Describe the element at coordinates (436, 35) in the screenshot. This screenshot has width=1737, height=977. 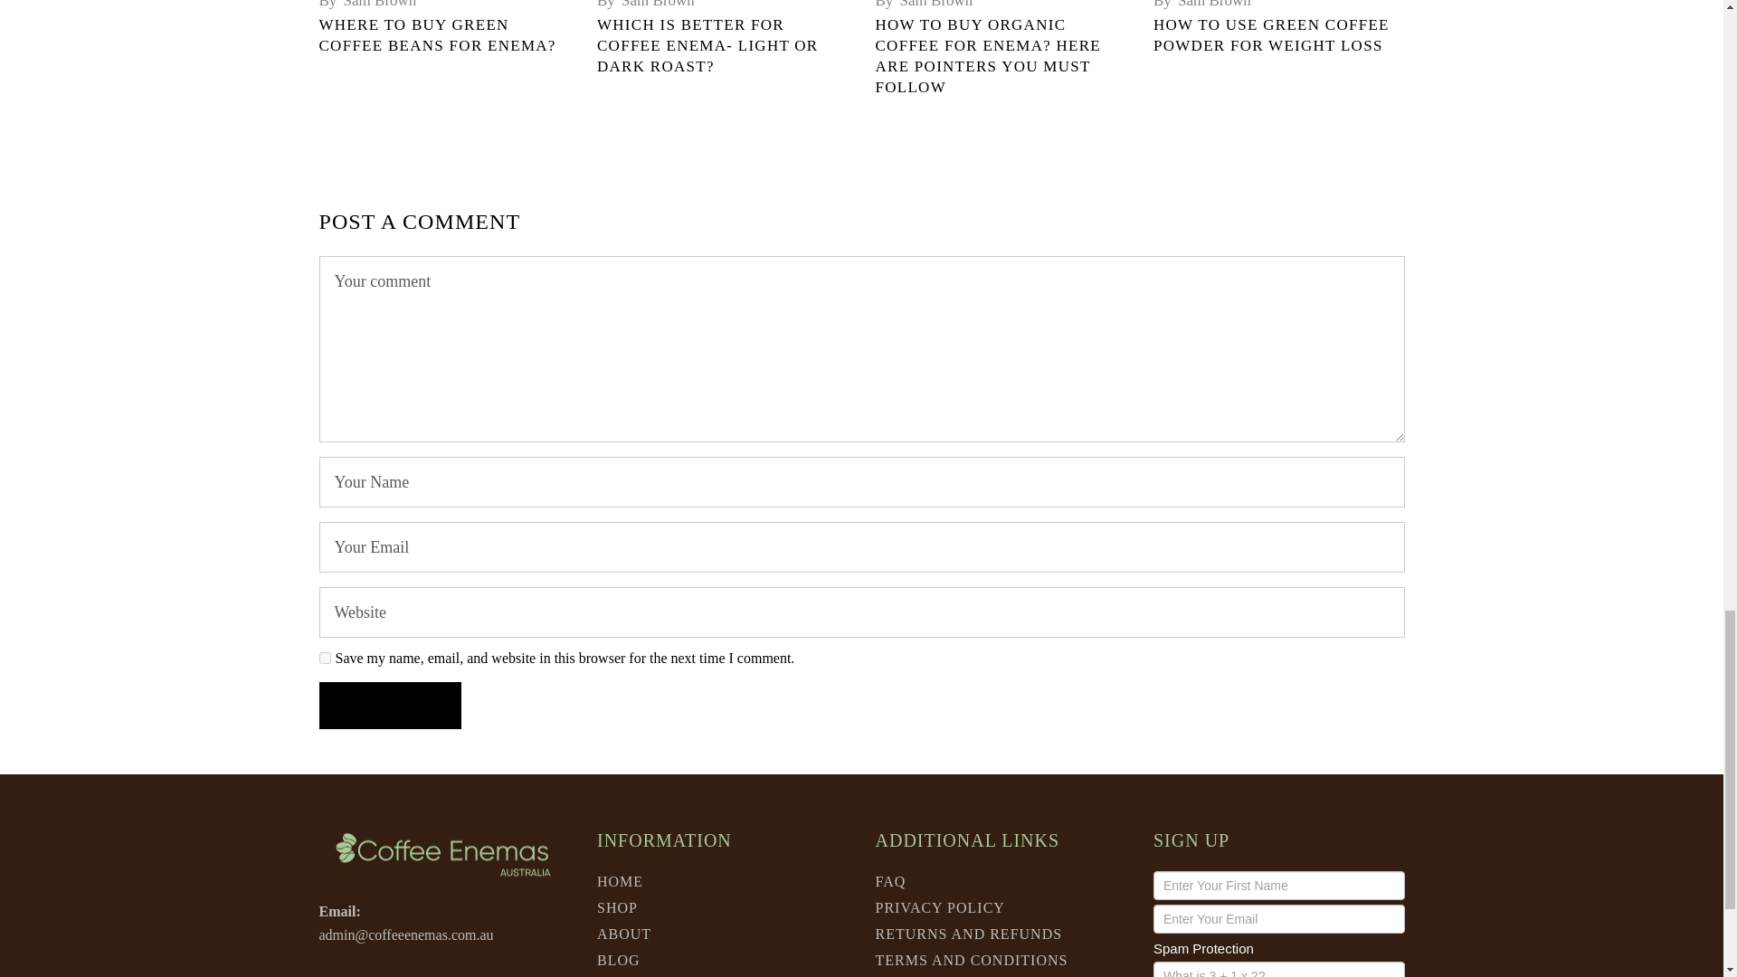
I see `Where to Buy Green Coffee Beans for Enema?` at that location.